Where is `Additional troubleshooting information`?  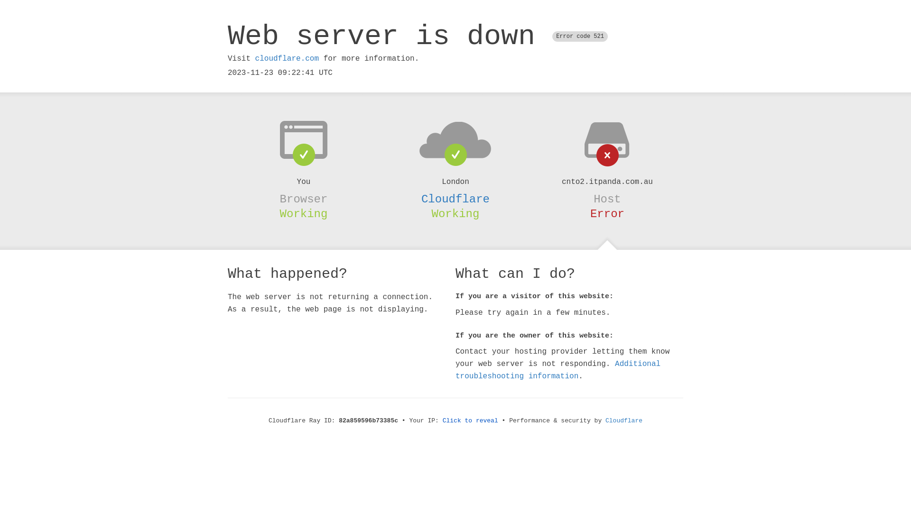
Additional troubleshooting information is located at coordinates (558, 370).